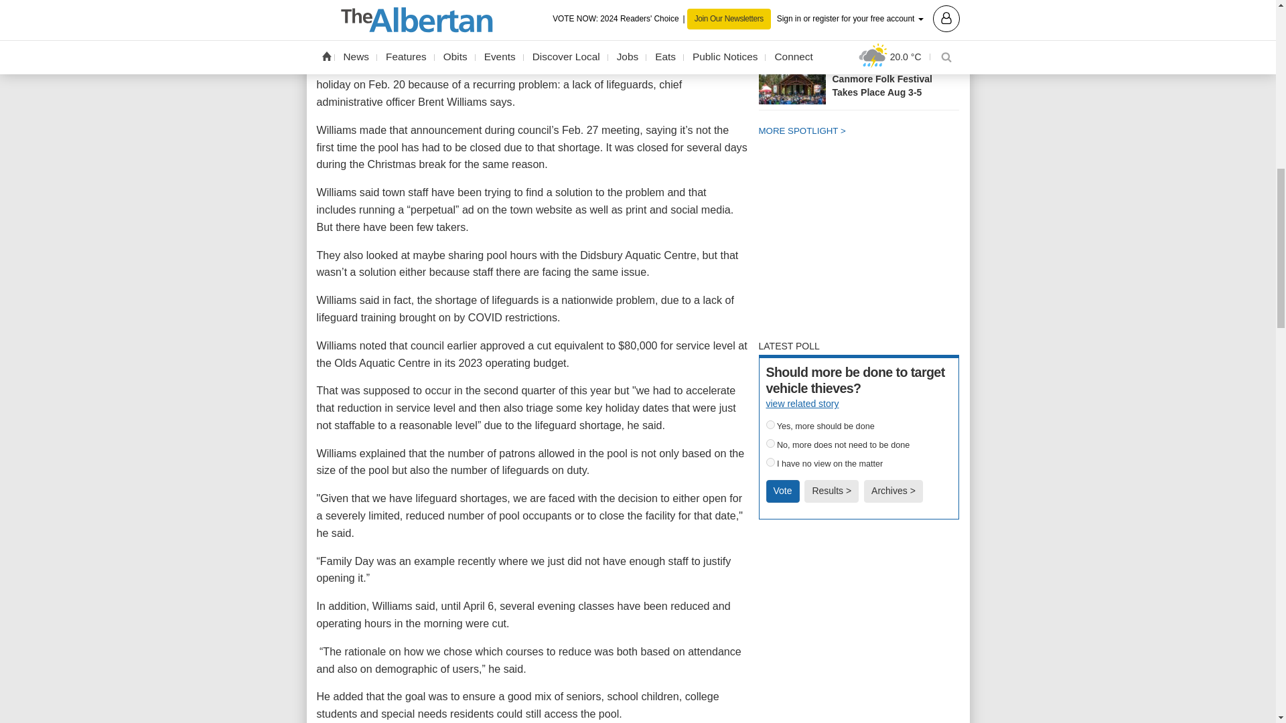 The image size is (1286, 723). Describe the element at coordinates (770, 443) in the screenshot. I see `123219` at that location.